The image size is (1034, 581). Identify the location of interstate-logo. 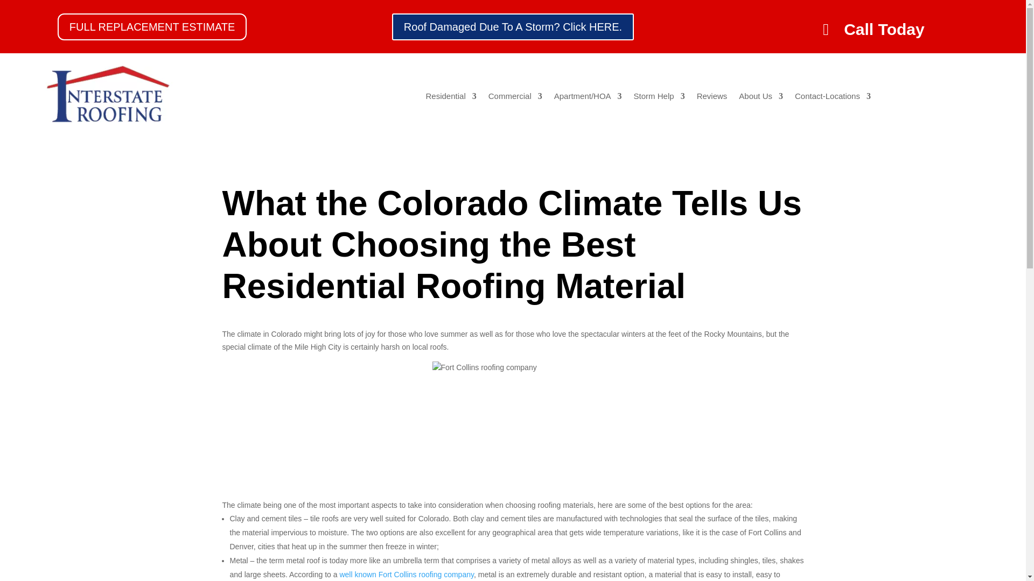
(107, 96).